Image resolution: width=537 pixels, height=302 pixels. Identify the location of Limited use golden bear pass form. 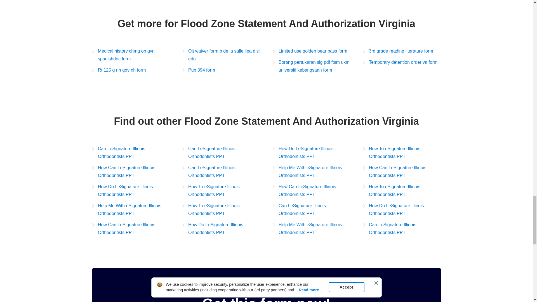
(309, 51).